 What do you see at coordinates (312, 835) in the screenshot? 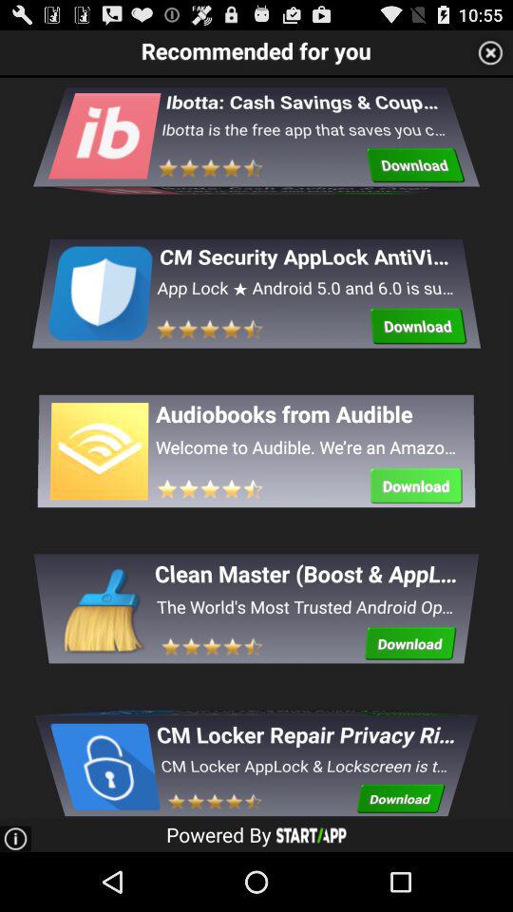
I see `select the text which is right of powered by on the bottom` at bounding box center [312, 835].